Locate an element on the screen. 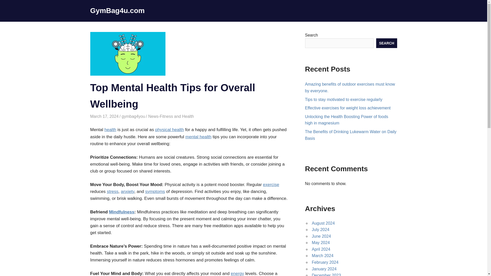  News-Fitness and Health is located at coordinates (171, 117).